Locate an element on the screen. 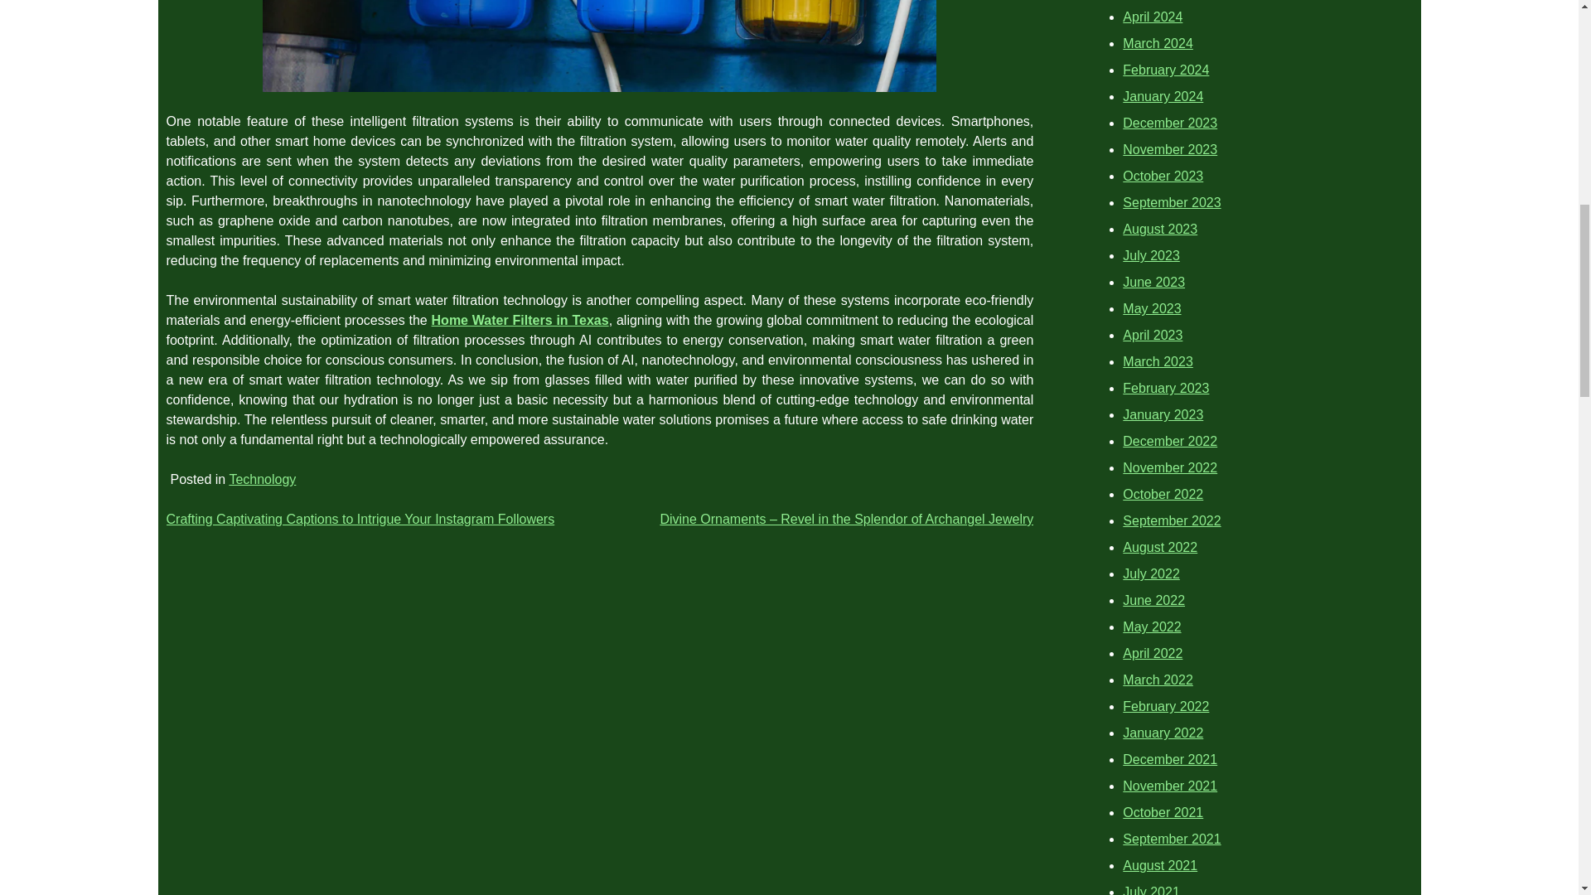 This screenshot has width=1591, height=895. February 2023 is located at coordinates (1166, 388).